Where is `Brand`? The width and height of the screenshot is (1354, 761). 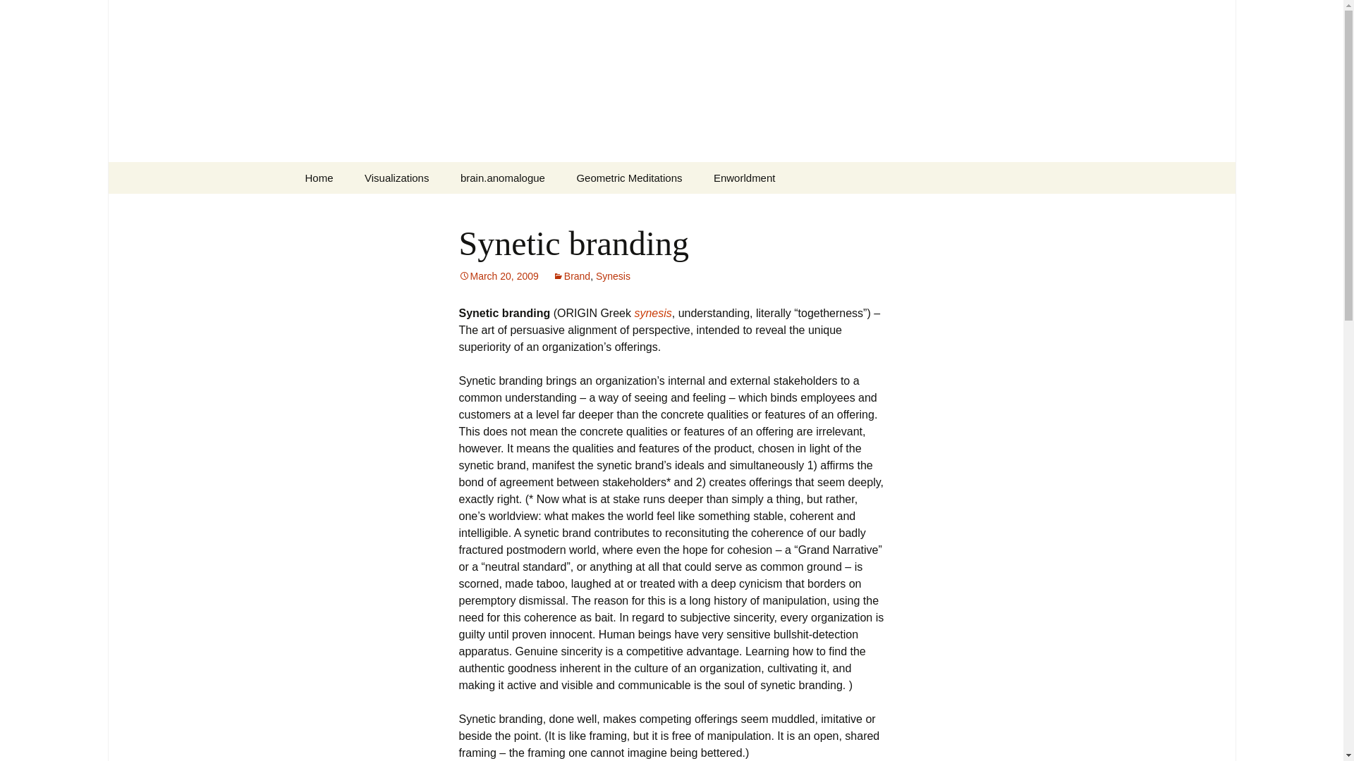
Brand is located at coordinates (571, 276).